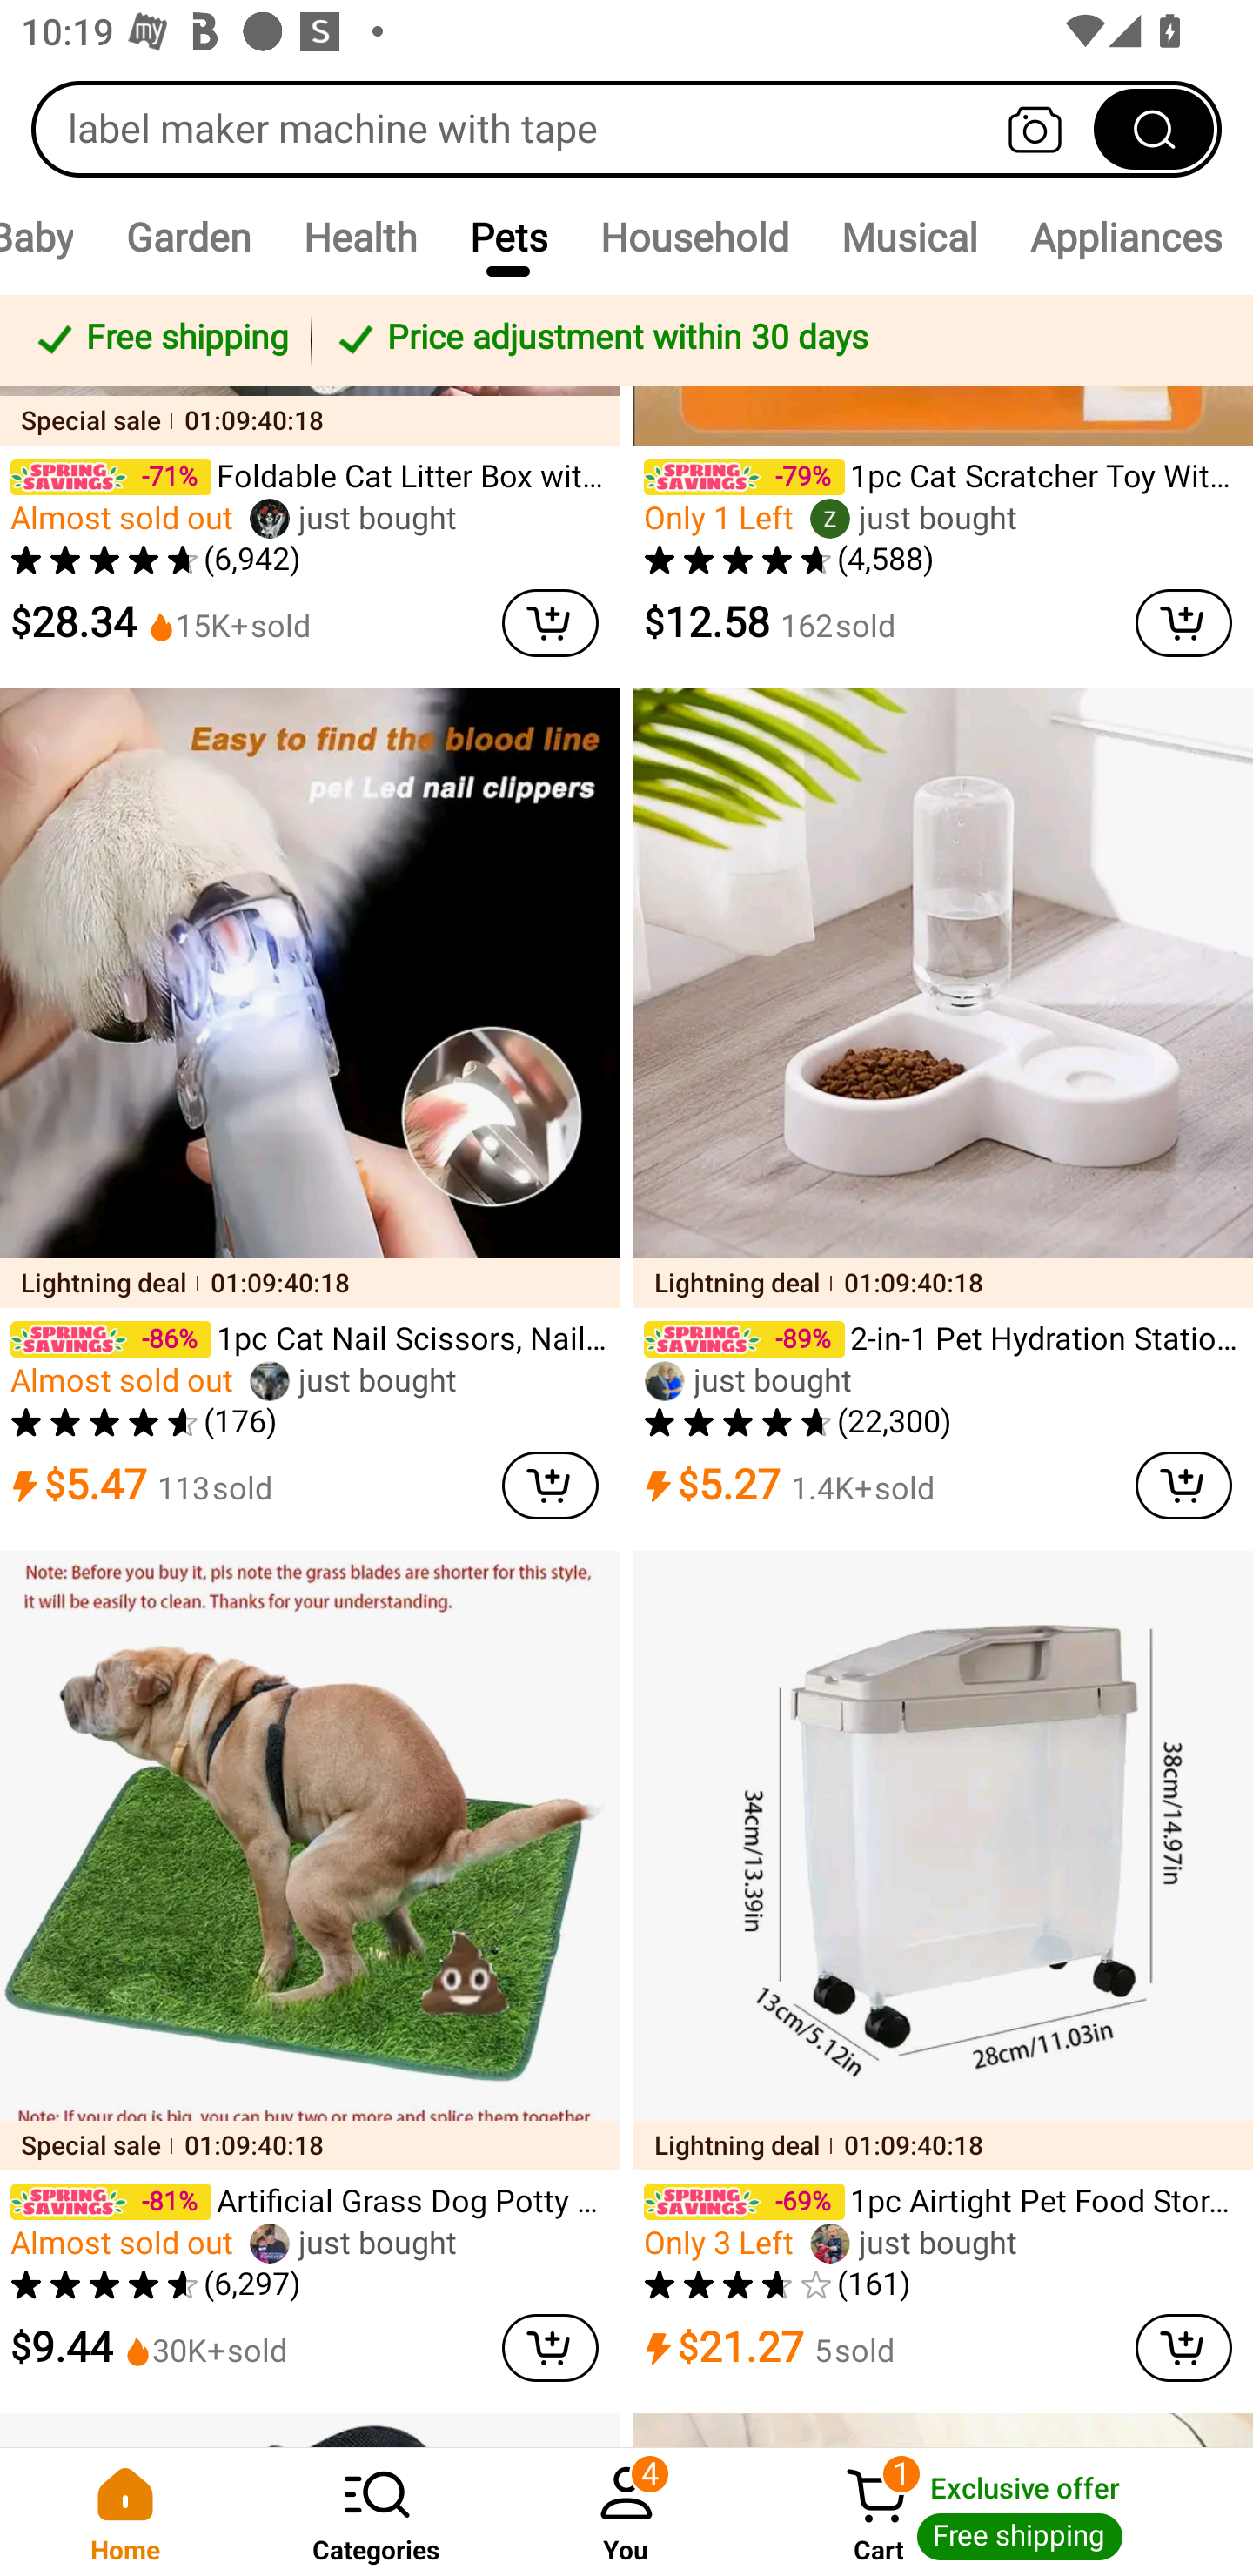  What do you see at coordinates (1183, 623) in the screenshot?
I see `cart delete` at bounding box center [1183, 623].